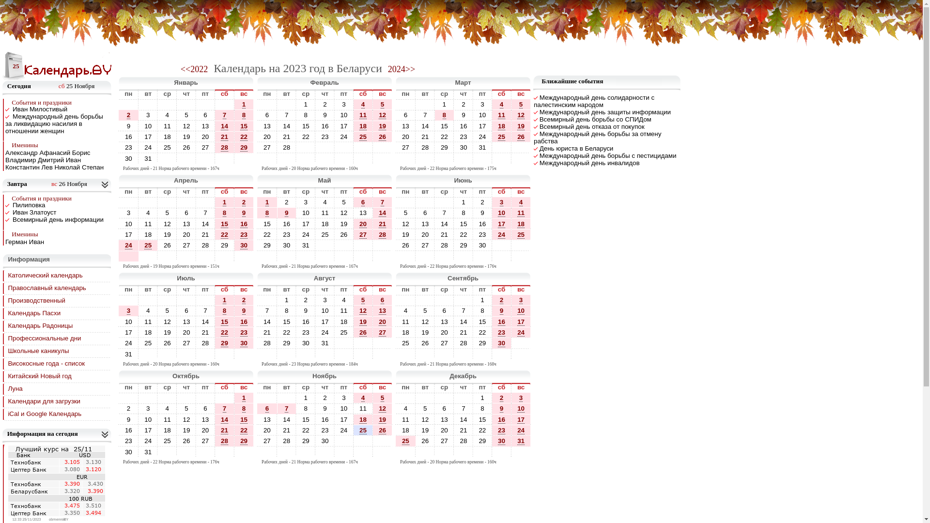 This screenshot has height=523, width=930. Describe the element at coordinates (344, 137) in the screenshot. I see `24` at that location.